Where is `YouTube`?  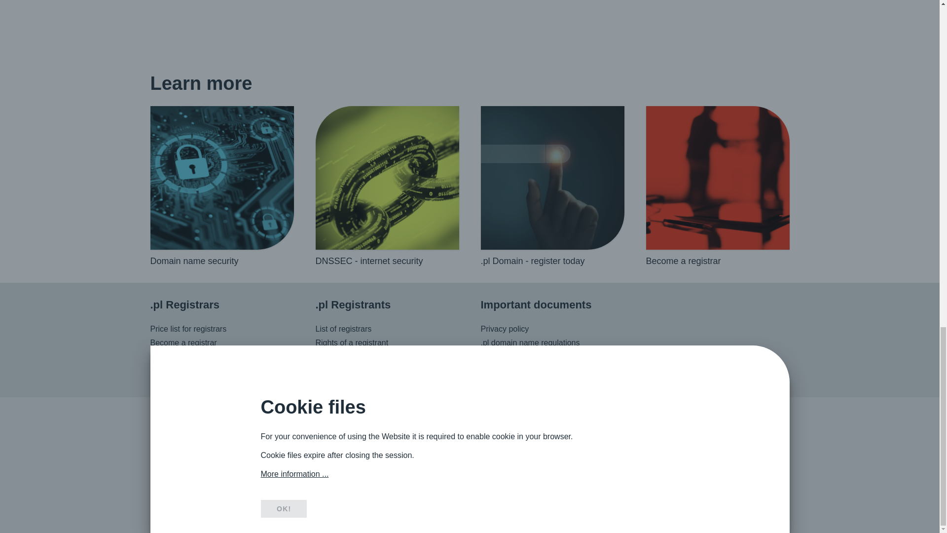 YouTube is located at coordinates (497, 450).